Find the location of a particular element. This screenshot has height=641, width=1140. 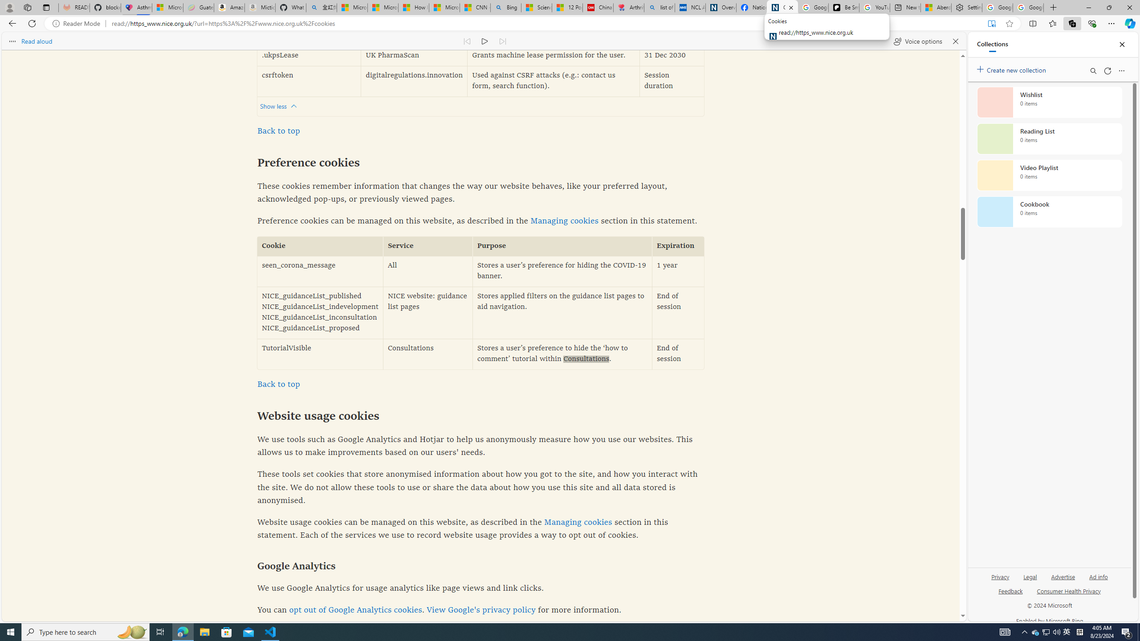

opt out of Google Analytics cookies is located at coordinates (355, 610).